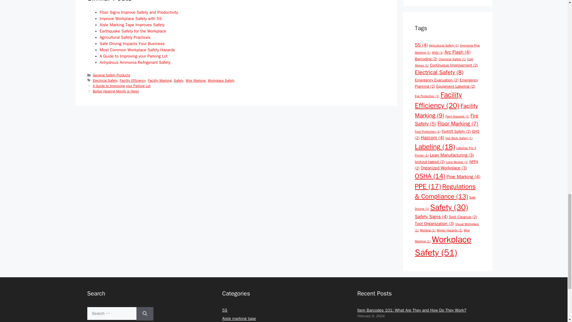 Image resolution: width=572 pixels, height=322 pixels. What do you see at coordinates (111, 75) in the screenshot?
I see `General Safety Products` at bounding box center [111, 75].